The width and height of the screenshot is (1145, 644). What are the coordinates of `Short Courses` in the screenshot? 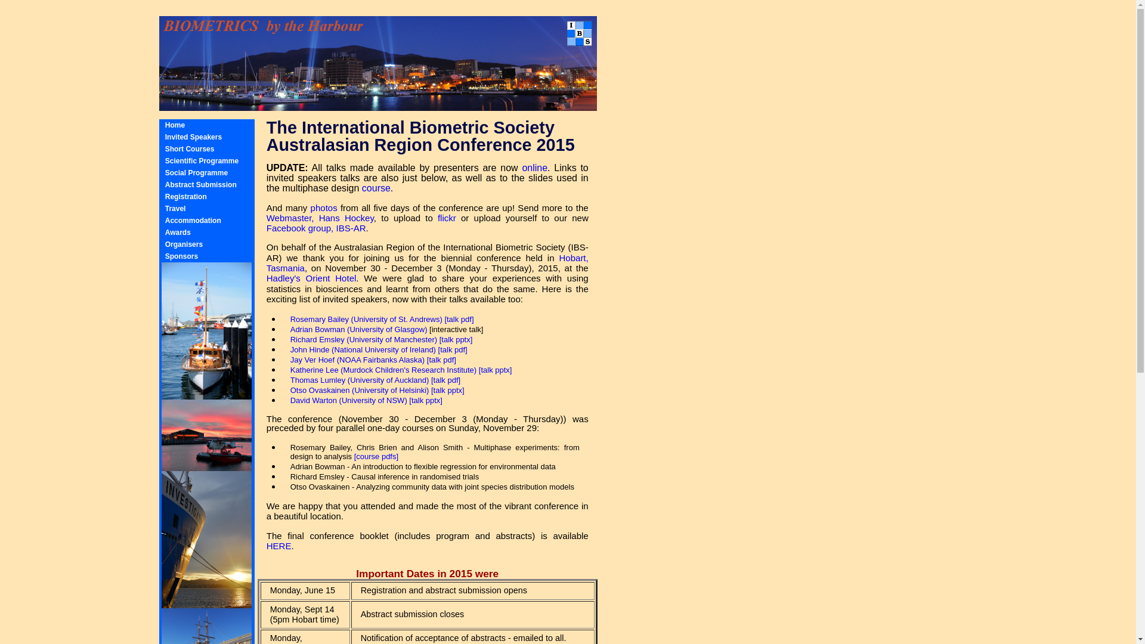 It's located at (190, 149).